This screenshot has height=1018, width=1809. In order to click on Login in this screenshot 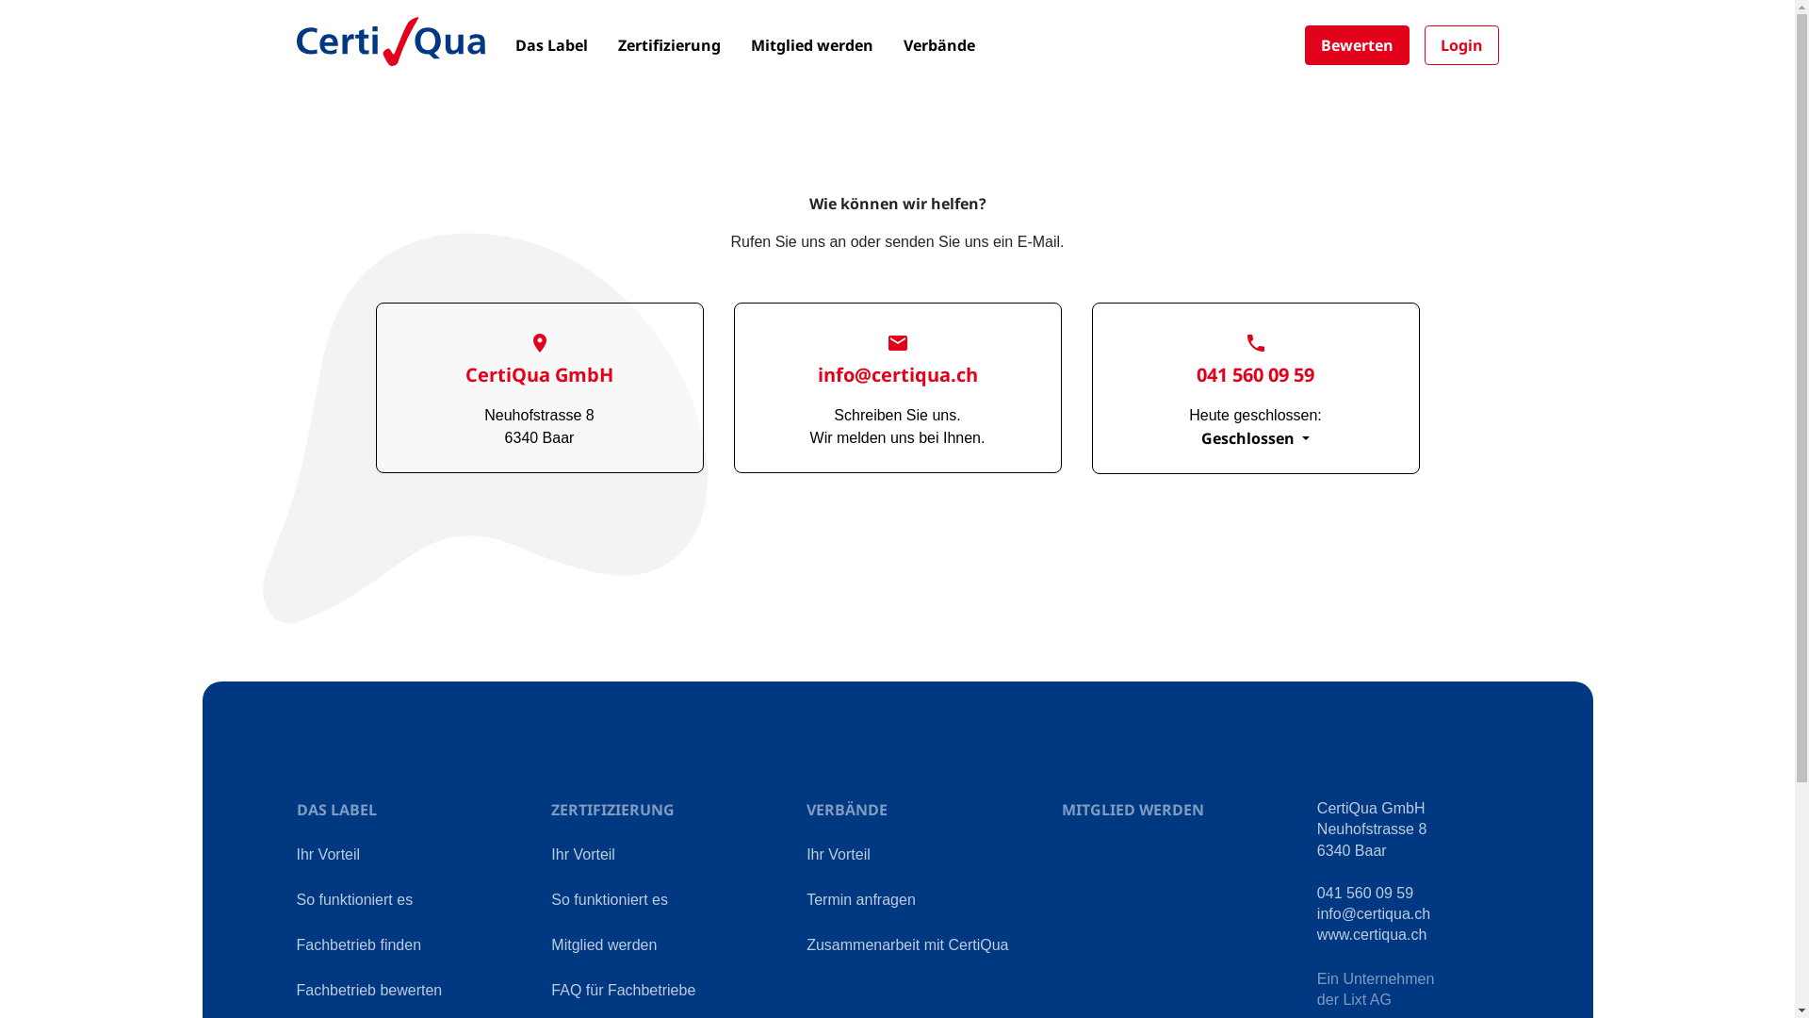, I will do `click(1462, 45)`.